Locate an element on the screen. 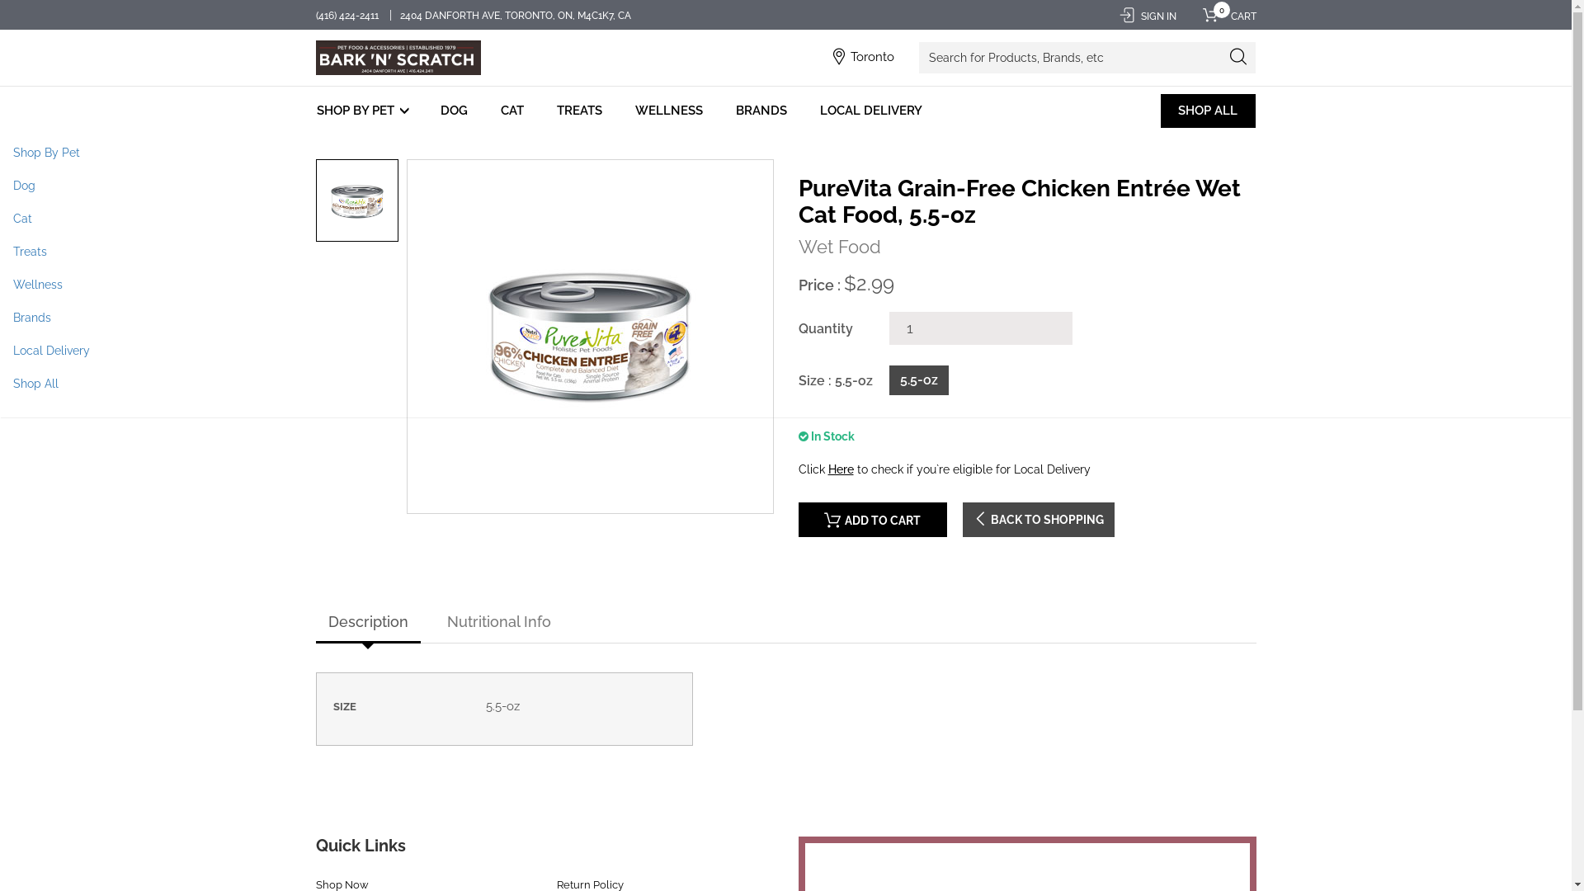  TREATS is located at coordinates (579, 111).